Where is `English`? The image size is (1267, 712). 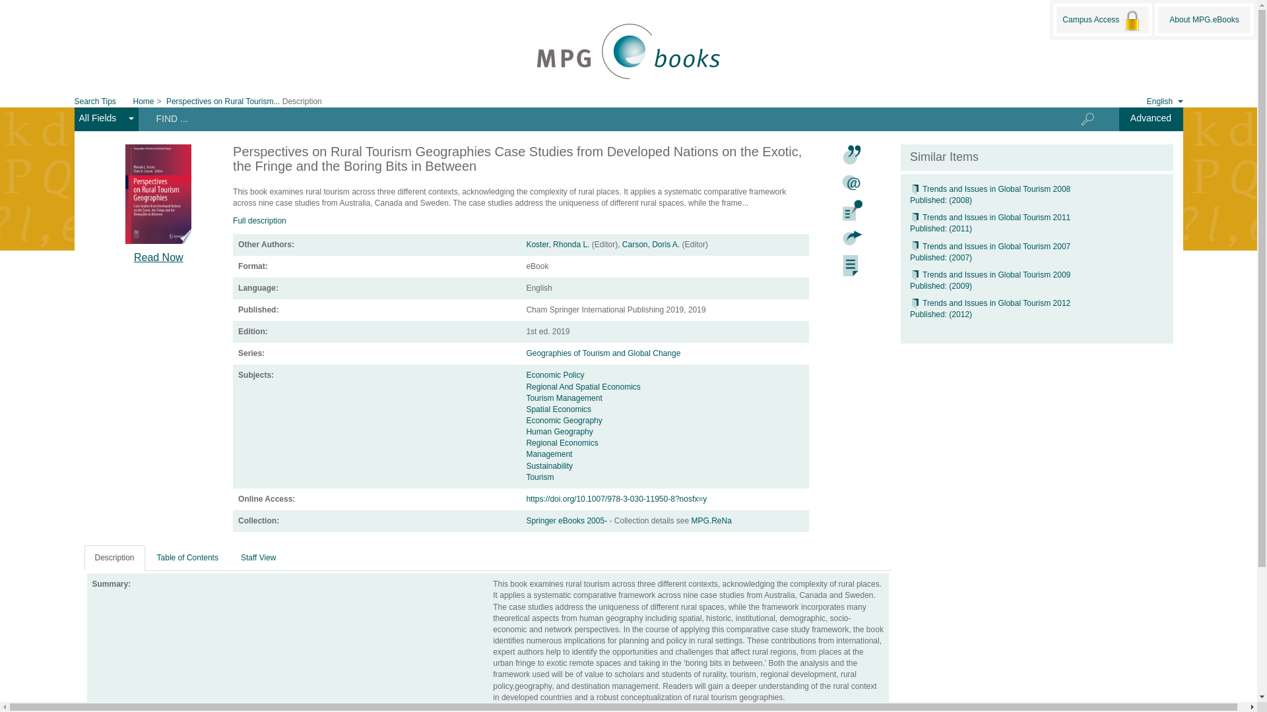 English is located at coordinates (1155, 100).